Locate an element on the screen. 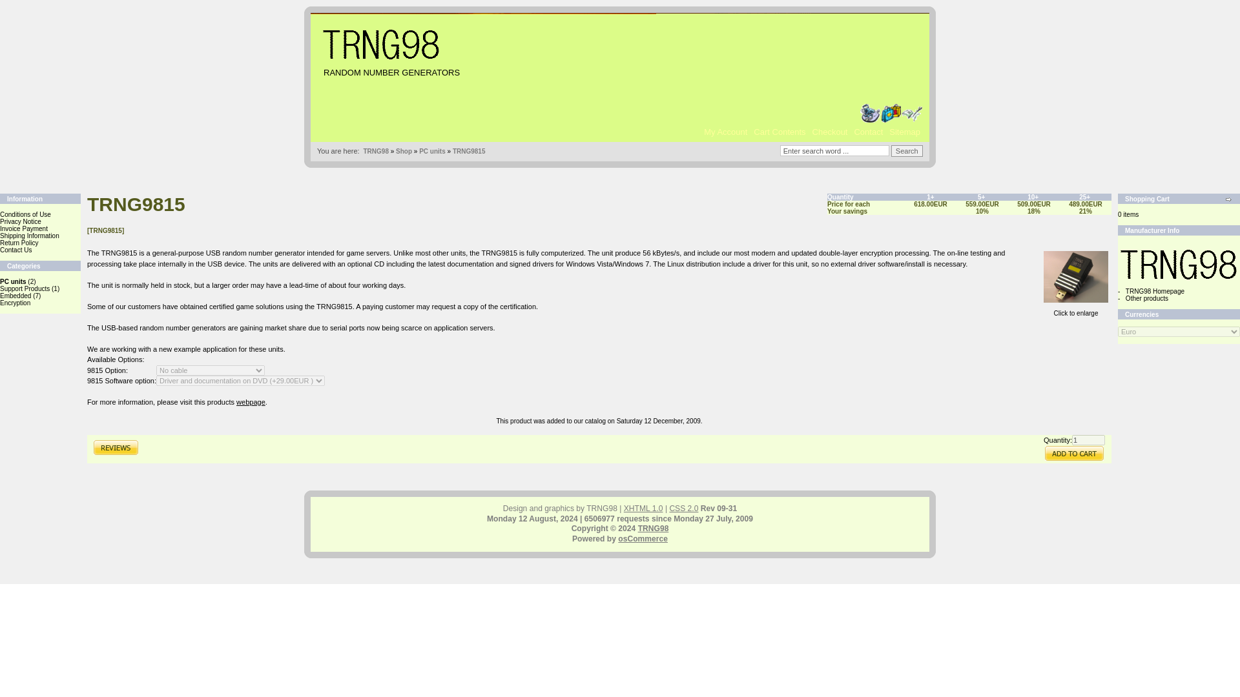 The image size is (1240, 697). My Account is located at coordinates (725, 132).